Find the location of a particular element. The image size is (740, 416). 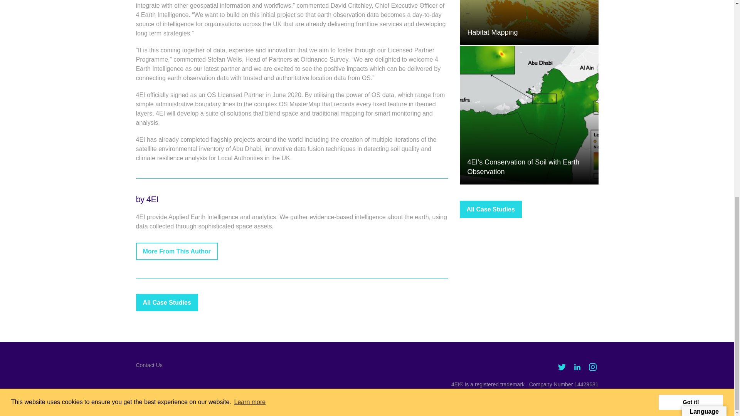

Twitter is located at coordinates (561, 367).